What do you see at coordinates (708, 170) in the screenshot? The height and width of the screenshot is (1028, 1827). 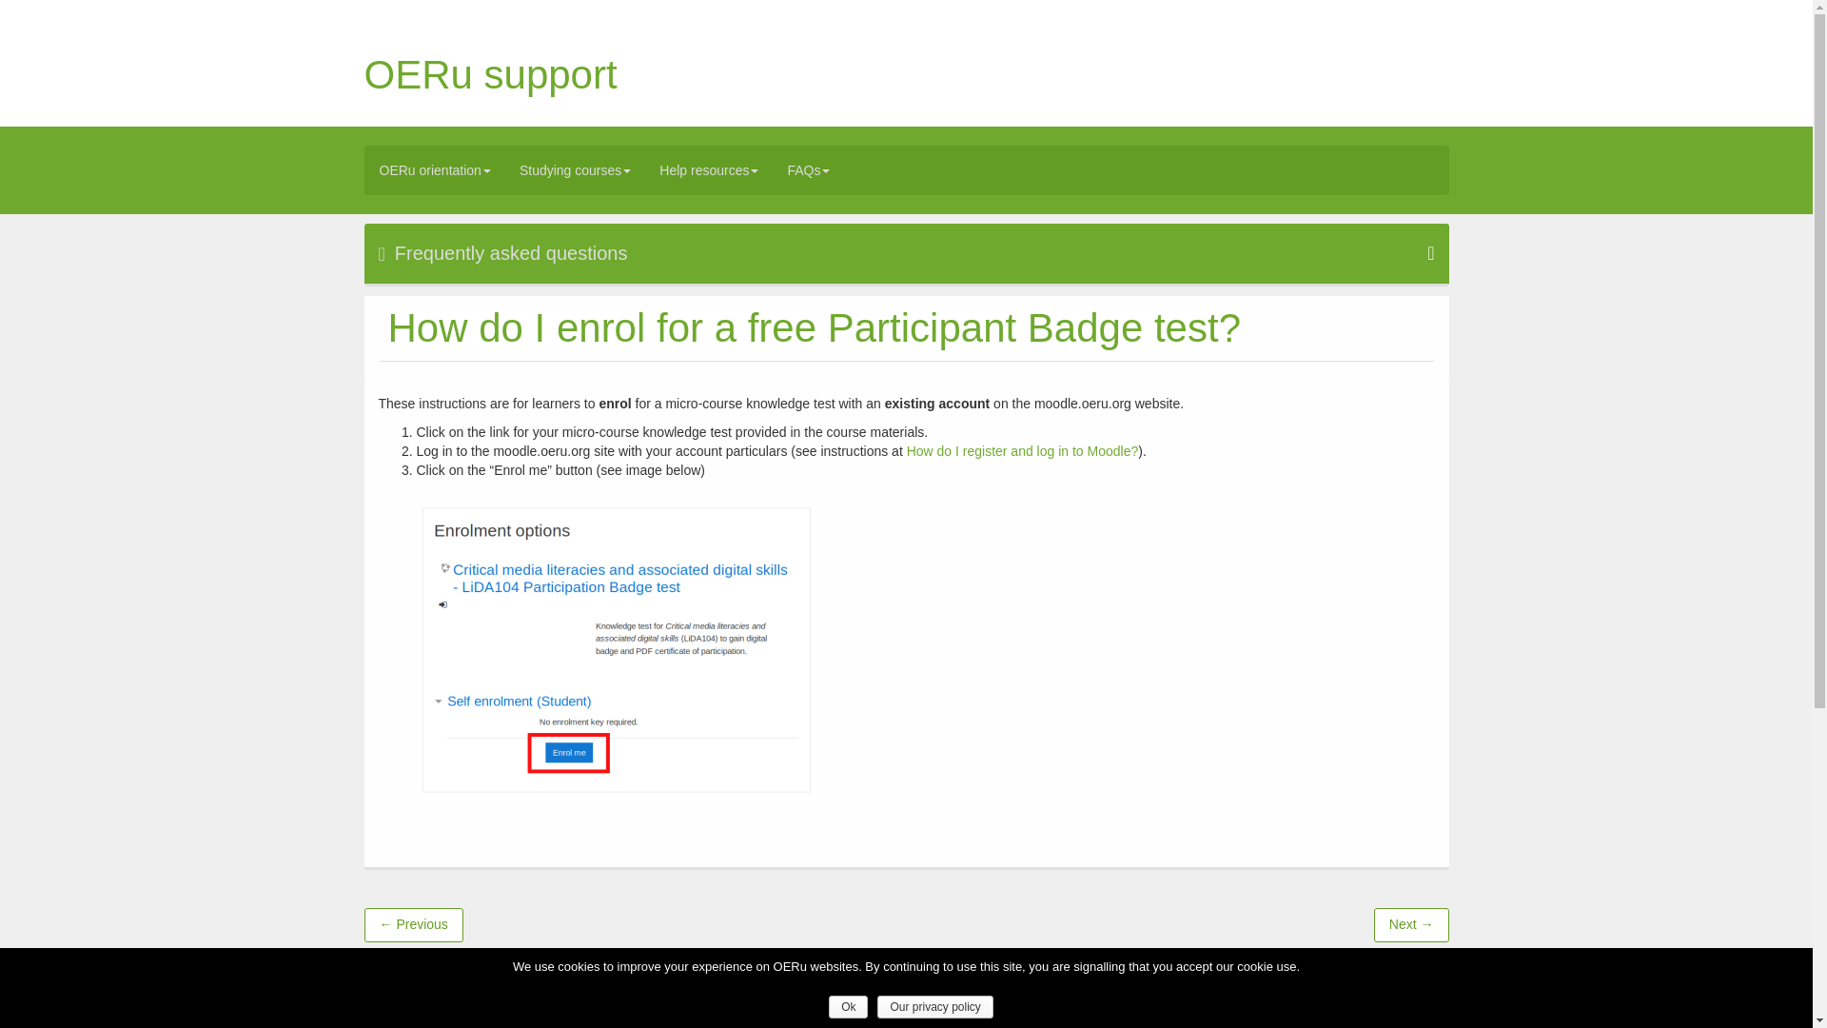 I see `Help resources` at bounding box center [708, 170].